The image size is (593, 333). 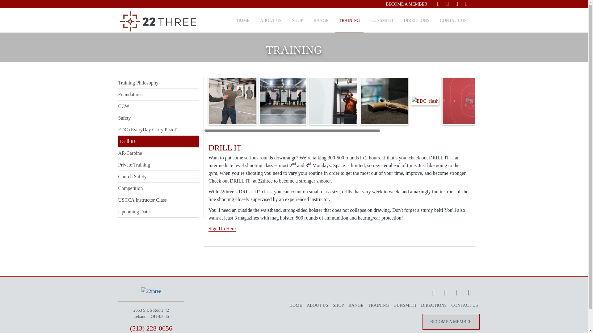 I want to click on 22three, so click(x=158, y=22).